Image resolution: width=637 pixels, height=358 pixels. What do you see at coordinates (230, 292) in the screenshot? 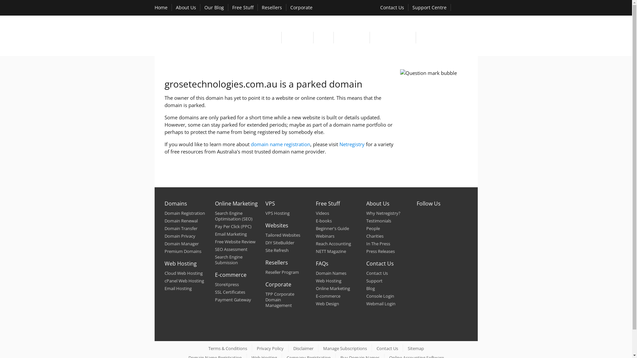
I see `SSL Certificates` at bounding box center [230, 292].